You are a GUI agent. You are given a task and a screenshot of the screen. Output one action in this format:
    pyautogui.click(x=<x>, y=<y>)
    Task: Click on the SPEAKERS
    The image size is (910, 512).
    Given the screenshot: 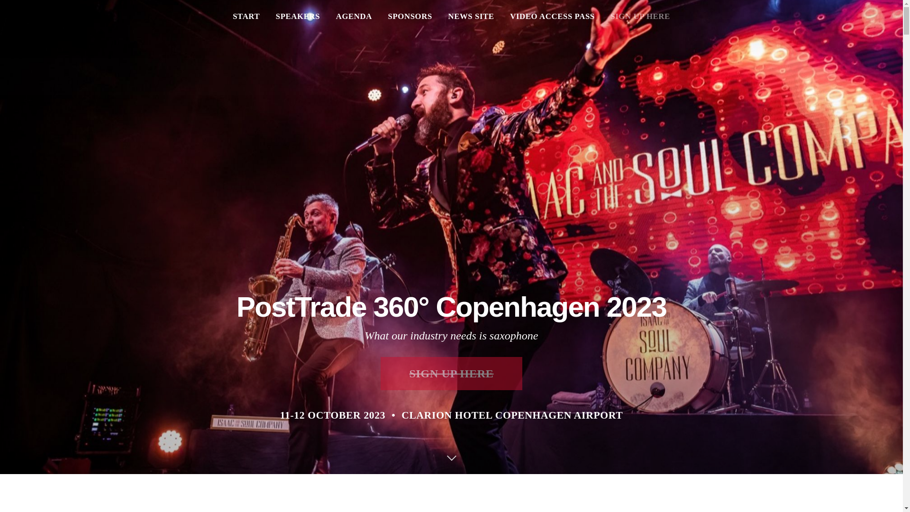 What is the action you would take?
    pyautogui.click(x=298, y=18)
    